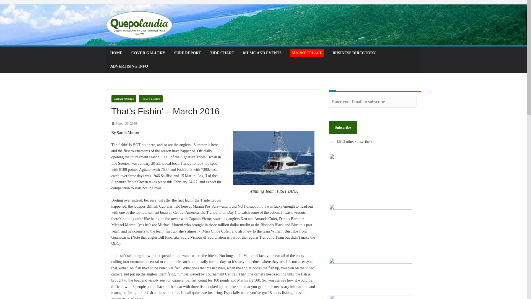 Image resolution: width=531 pixels, height=299 pixels. What do you see at coordinates (148, 53) in the screenshot?
I see `COVER GALLERY` at bounding box center [148, 53].